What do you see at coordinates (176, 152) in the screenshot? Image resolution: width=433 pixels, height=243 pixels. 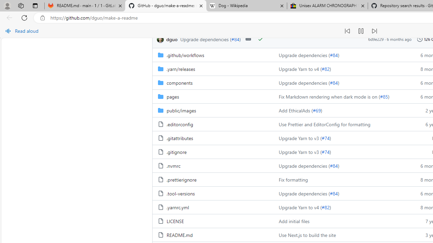 I see `.gitignore, (File)` at bounding box center [176, 152].